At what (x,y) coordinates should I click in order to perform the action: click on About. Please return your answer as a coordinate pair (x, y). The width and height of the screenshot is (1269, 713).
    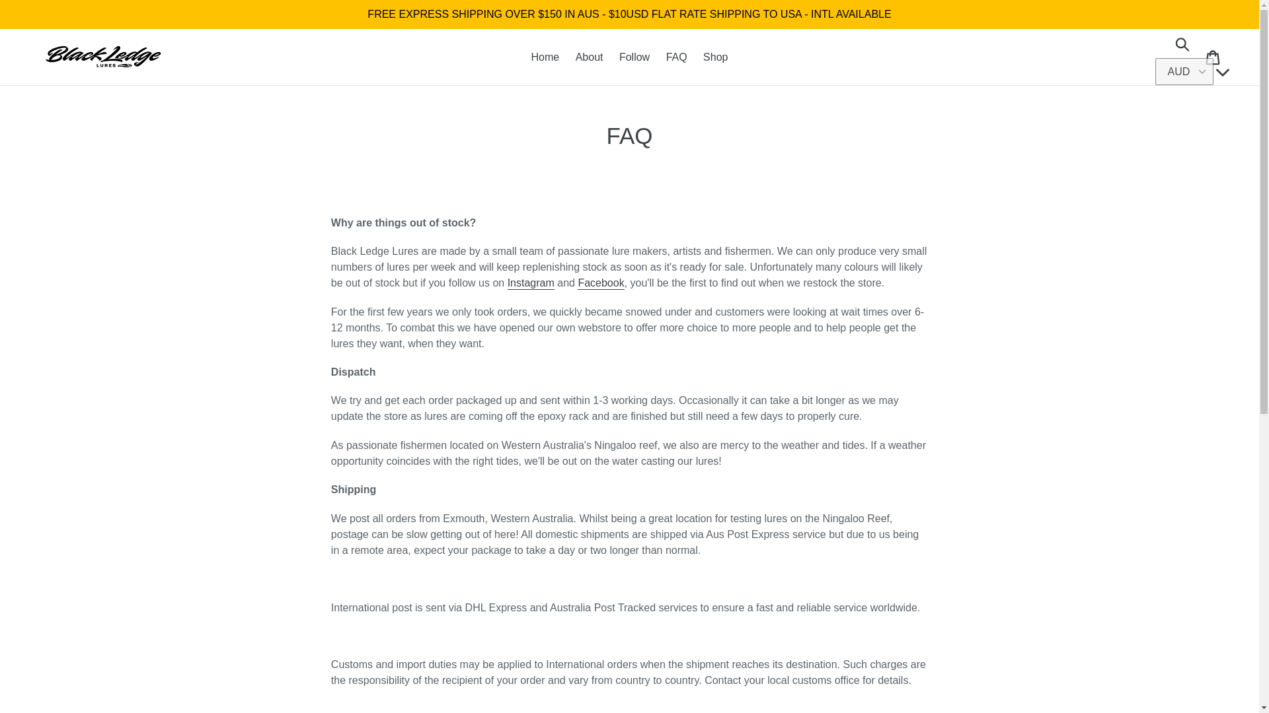
    Looking at the image, I should click on (590, 57).